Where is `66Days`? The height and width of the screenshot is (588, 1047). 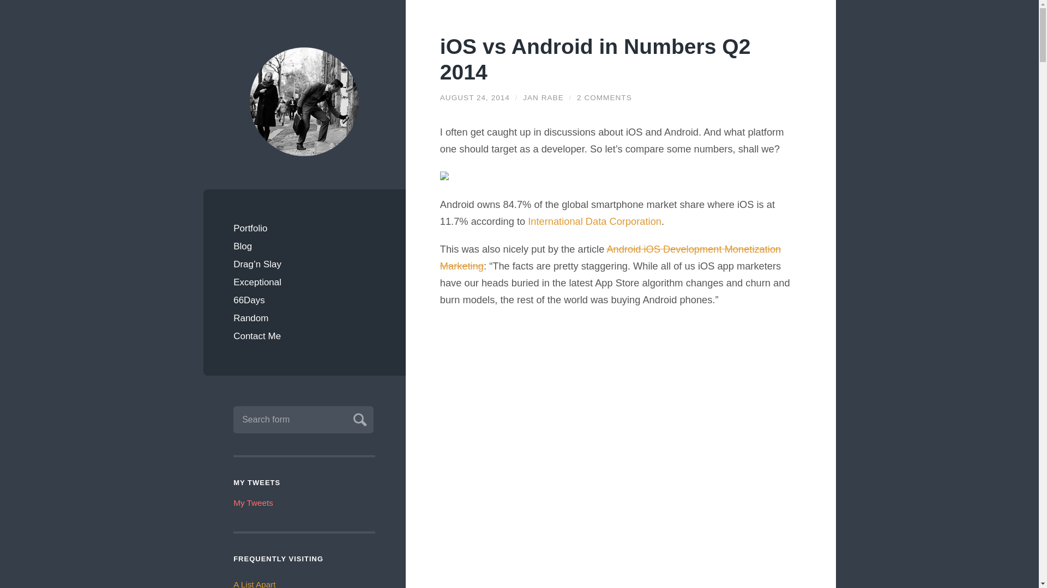 66Days is located at coordinates (304, 300).